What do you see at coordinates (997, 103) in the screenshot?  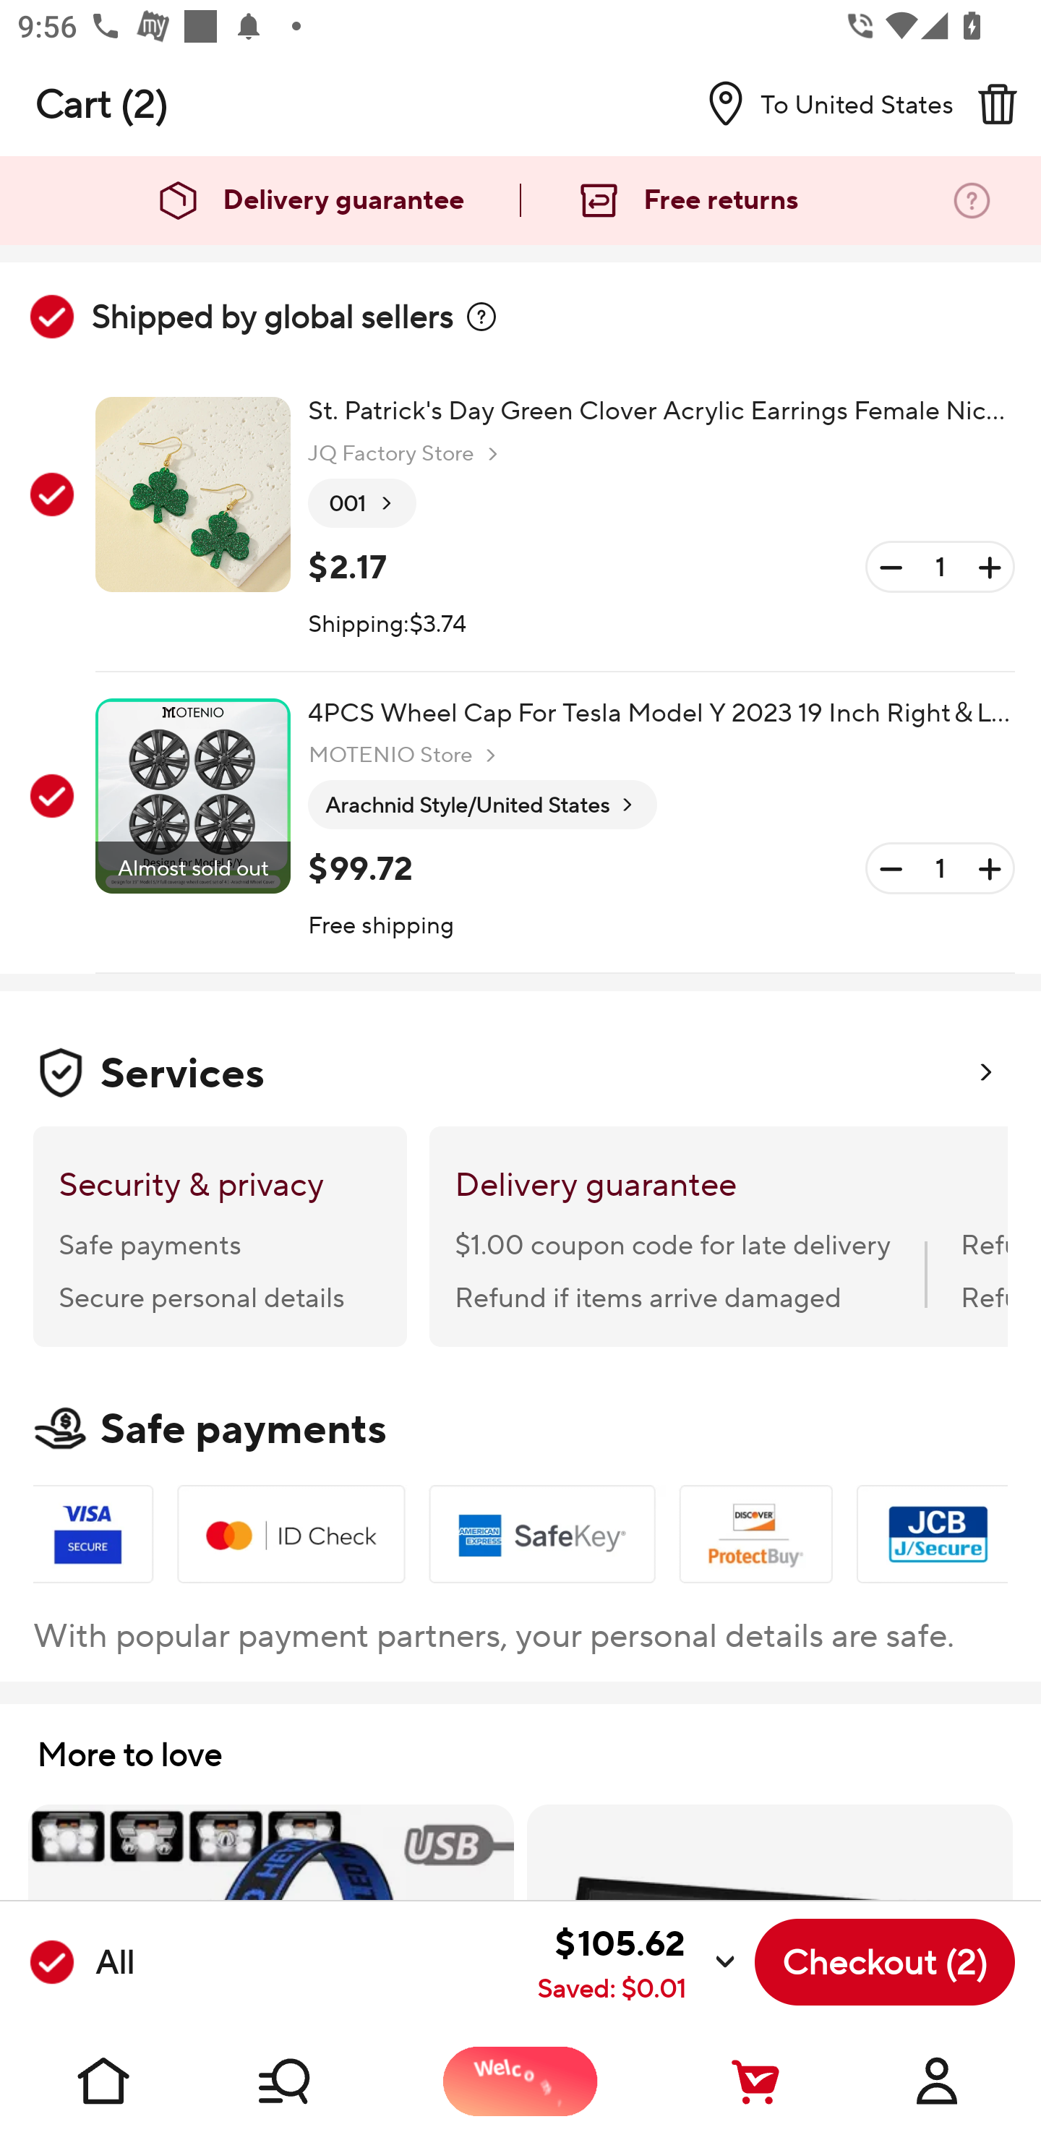 I see `` at bounding box center [997, 103].